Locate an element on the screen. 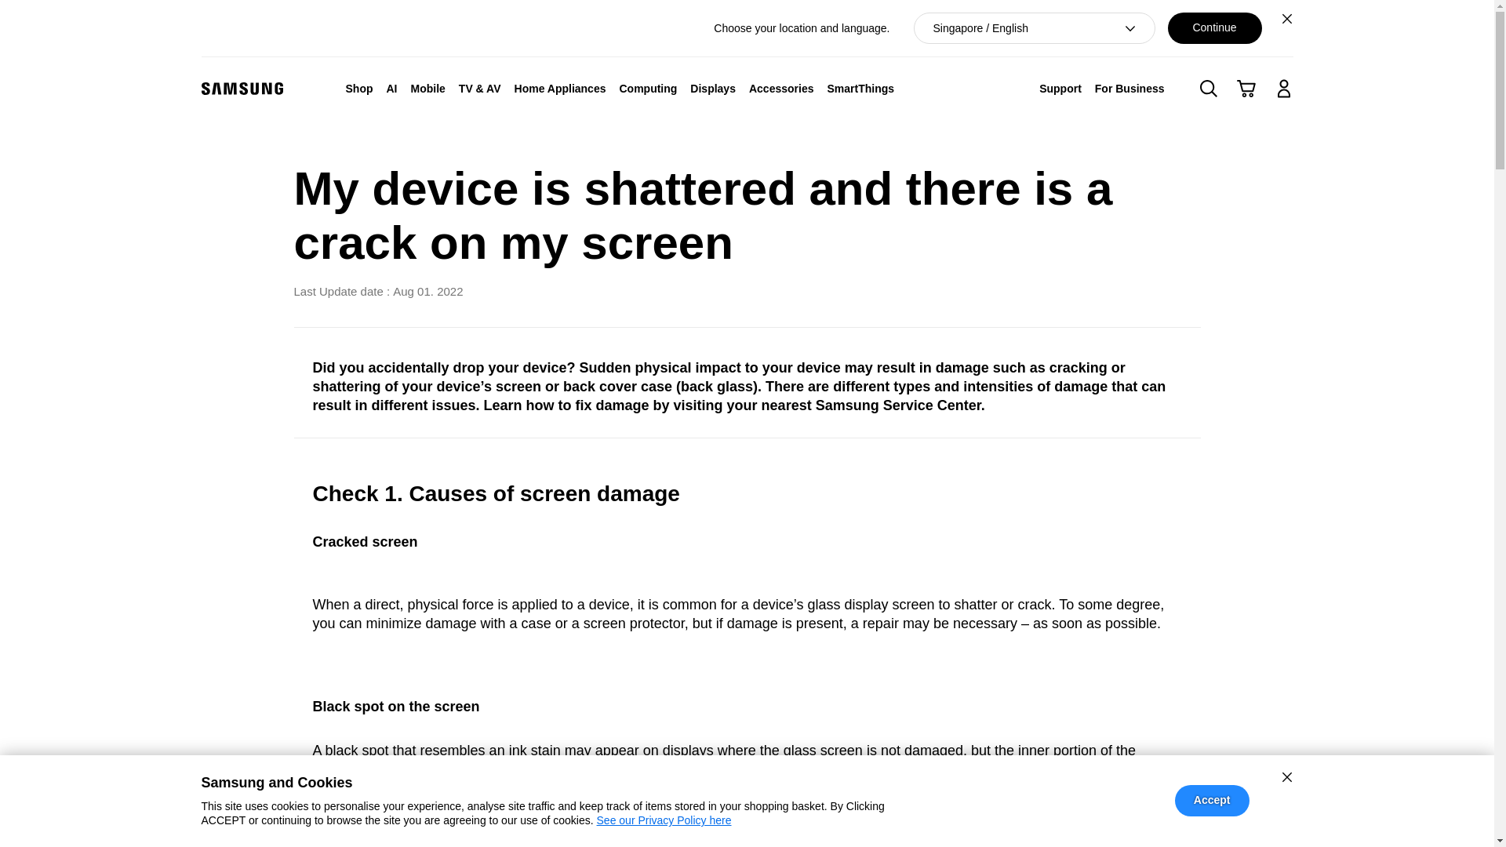 This screenshot has height=847, width=1506. Close is located at coordinates (1286, 18).